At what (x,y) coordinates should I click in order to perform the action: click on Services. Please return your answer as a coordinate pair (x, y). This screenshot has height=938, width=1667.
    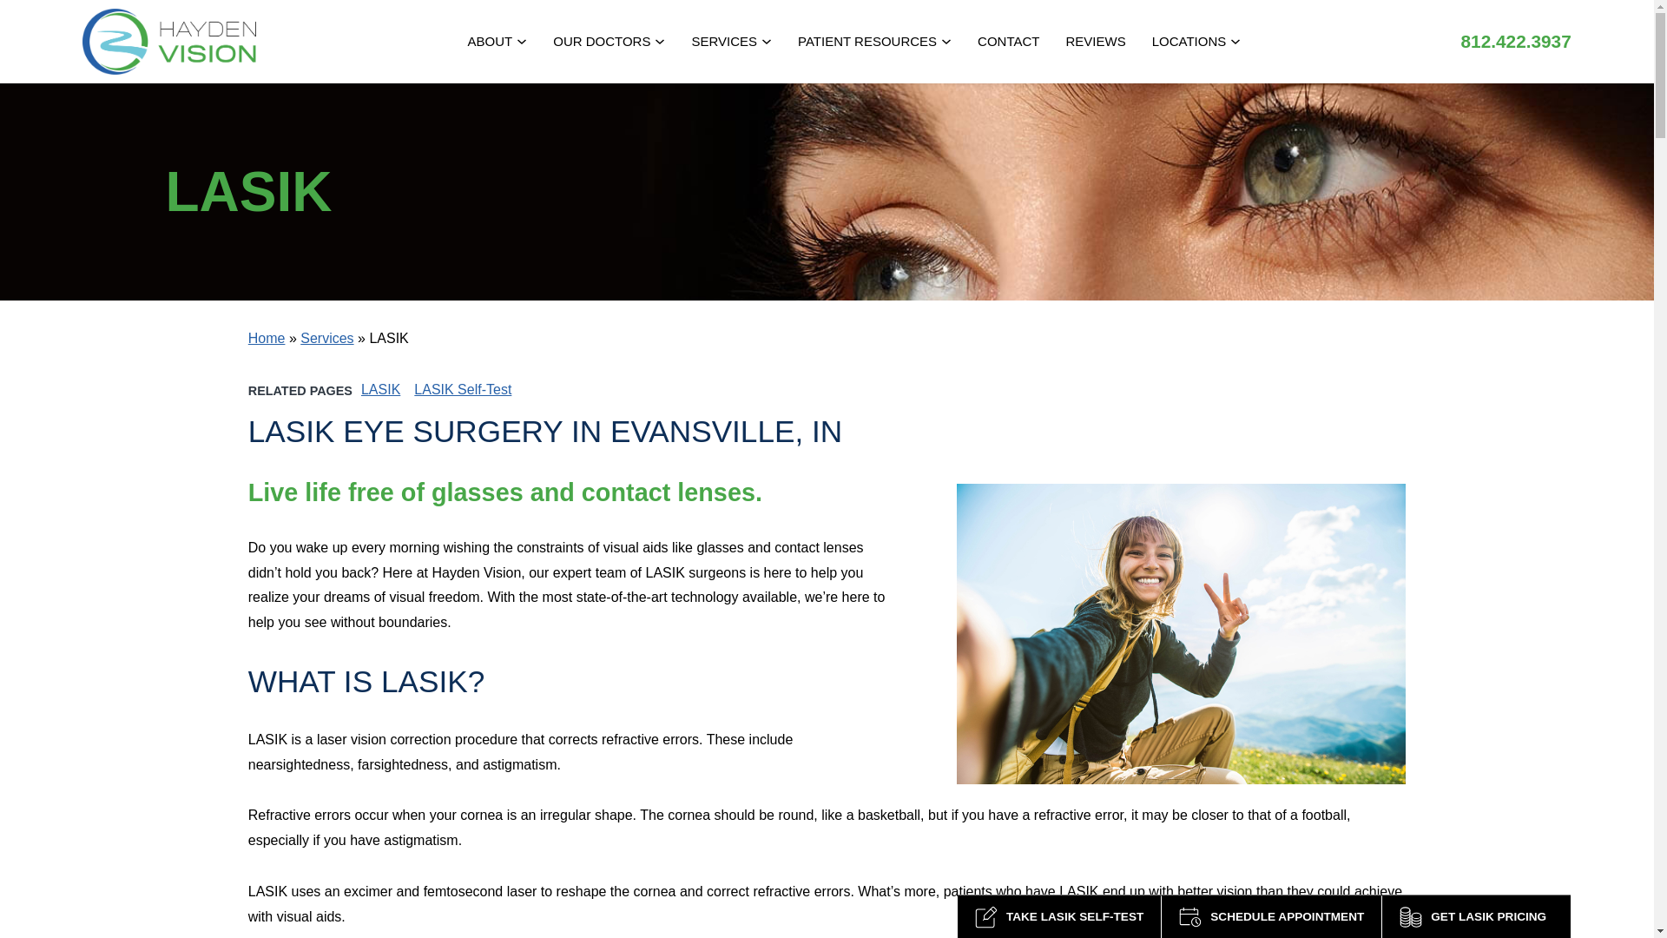
    Looking at the image, I should click on (326, 339).